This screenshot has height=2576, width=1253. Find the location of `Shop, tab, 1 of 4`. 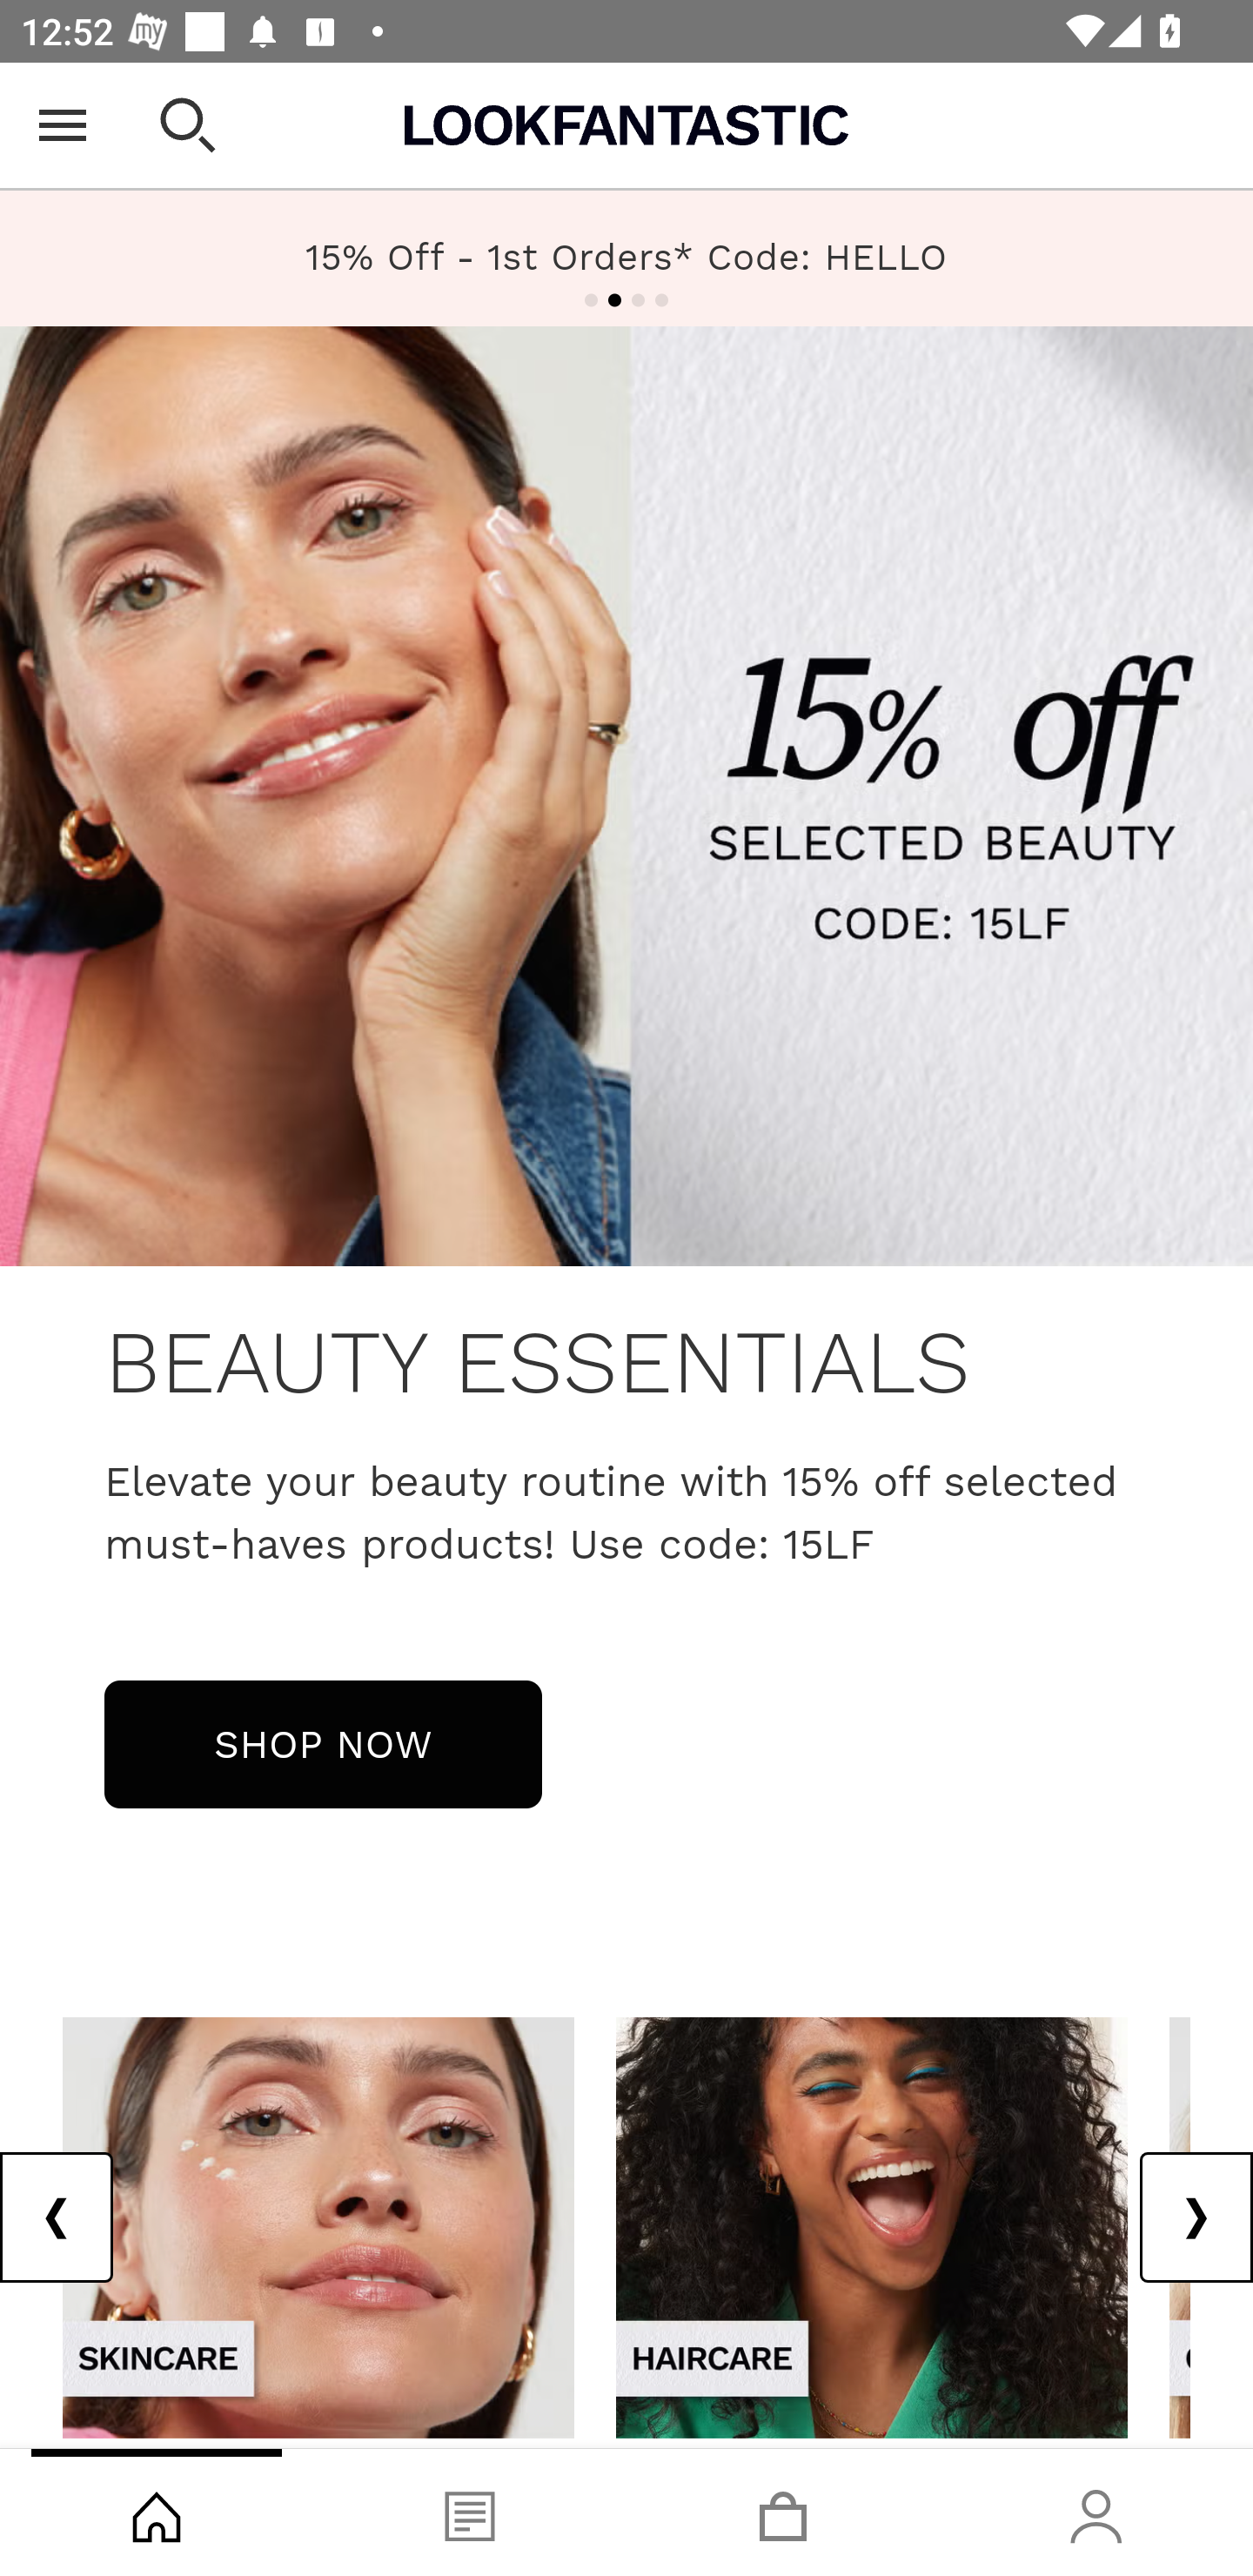

Shop, tab, 1 of 4 is located at coordinates (157, 2512).